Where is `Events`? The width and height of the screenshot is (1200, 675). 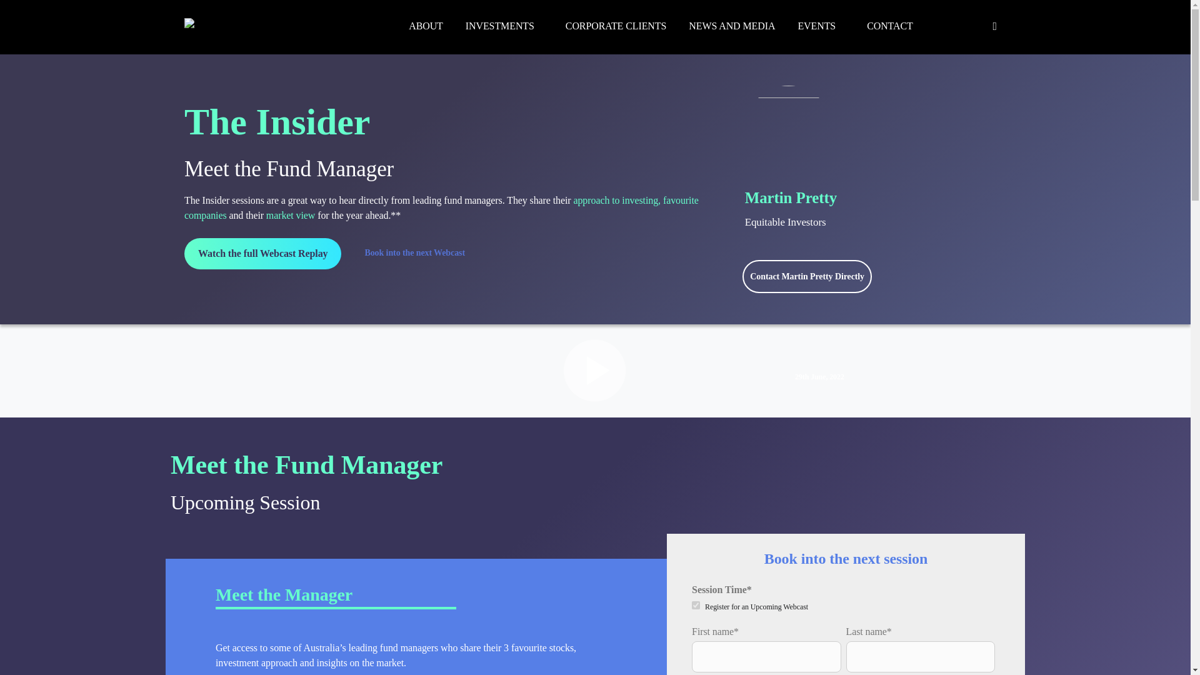 Events is located at coordinates (821, 26).